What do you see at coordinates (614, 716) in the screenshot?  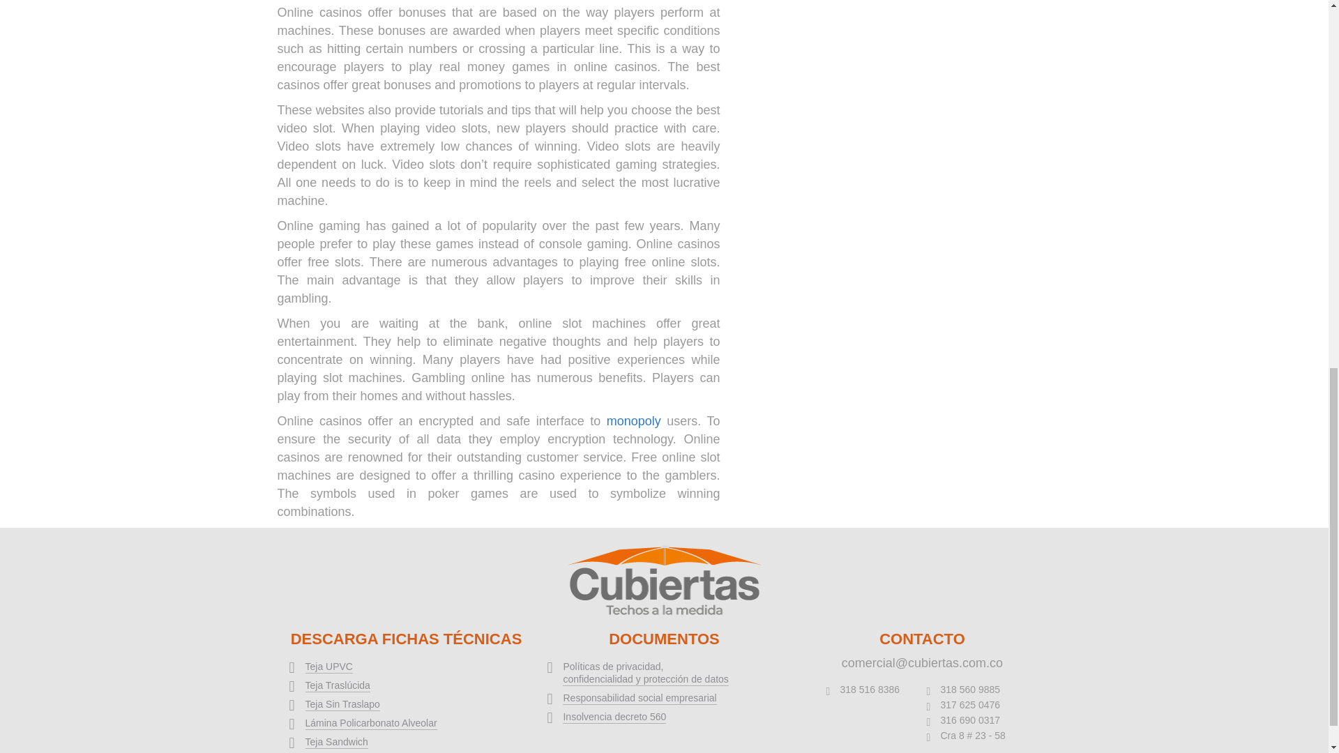 I see `Insolvencia decreto 560` at bounding box center [614, 716].